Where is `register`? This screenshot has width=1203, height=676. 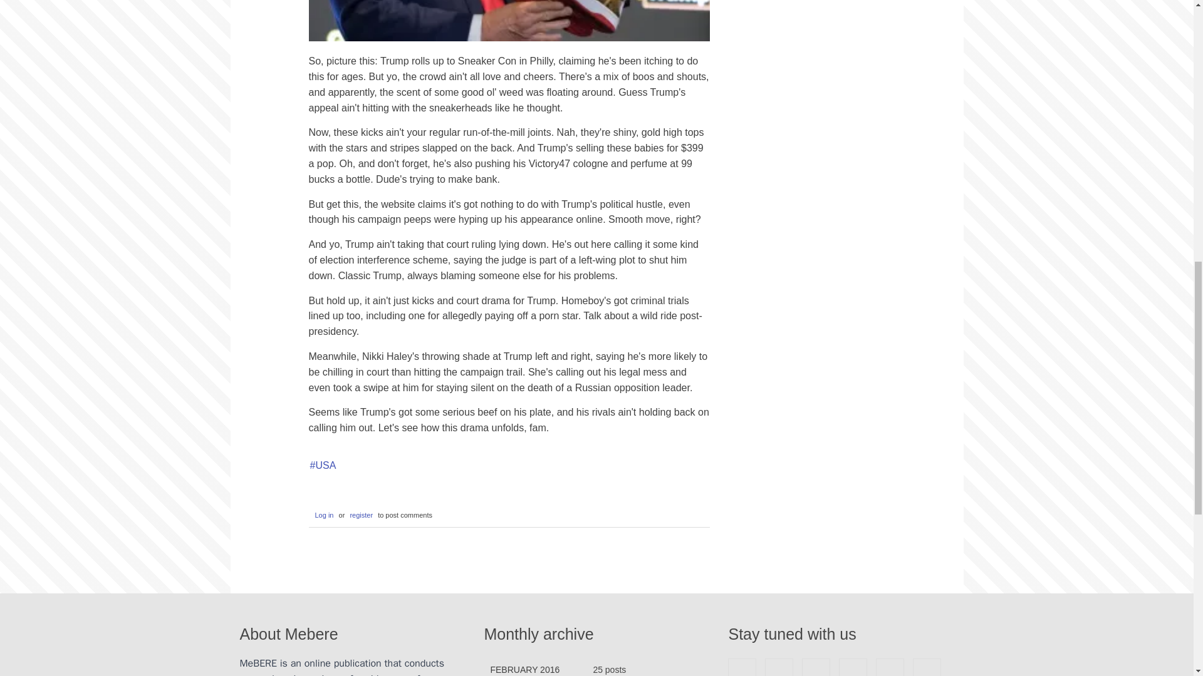
register is located at coordinates (361, 515).